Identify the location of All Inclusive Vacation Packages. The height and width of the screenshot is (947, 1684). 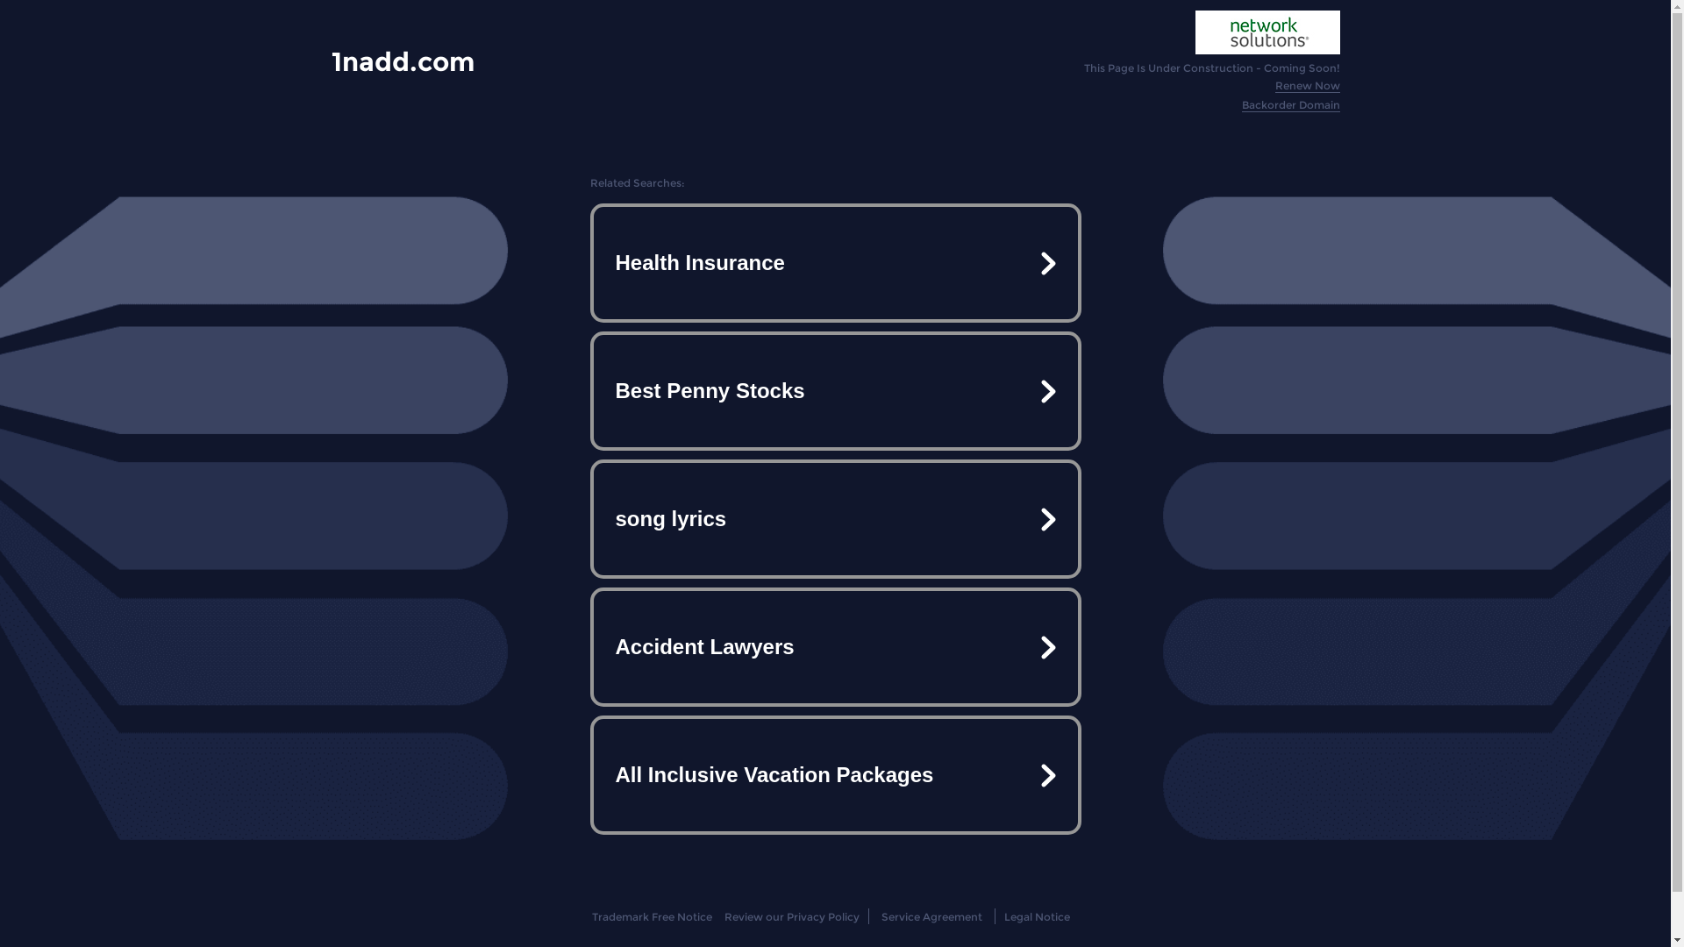
(835, 775).